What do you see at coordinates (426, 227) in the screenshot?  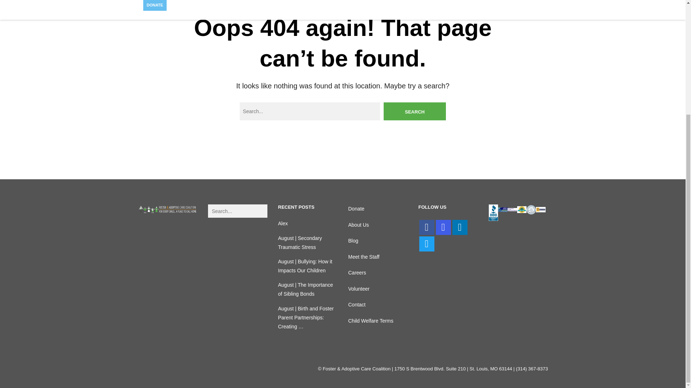 I see `facebook` at bounding box center [426, 227].